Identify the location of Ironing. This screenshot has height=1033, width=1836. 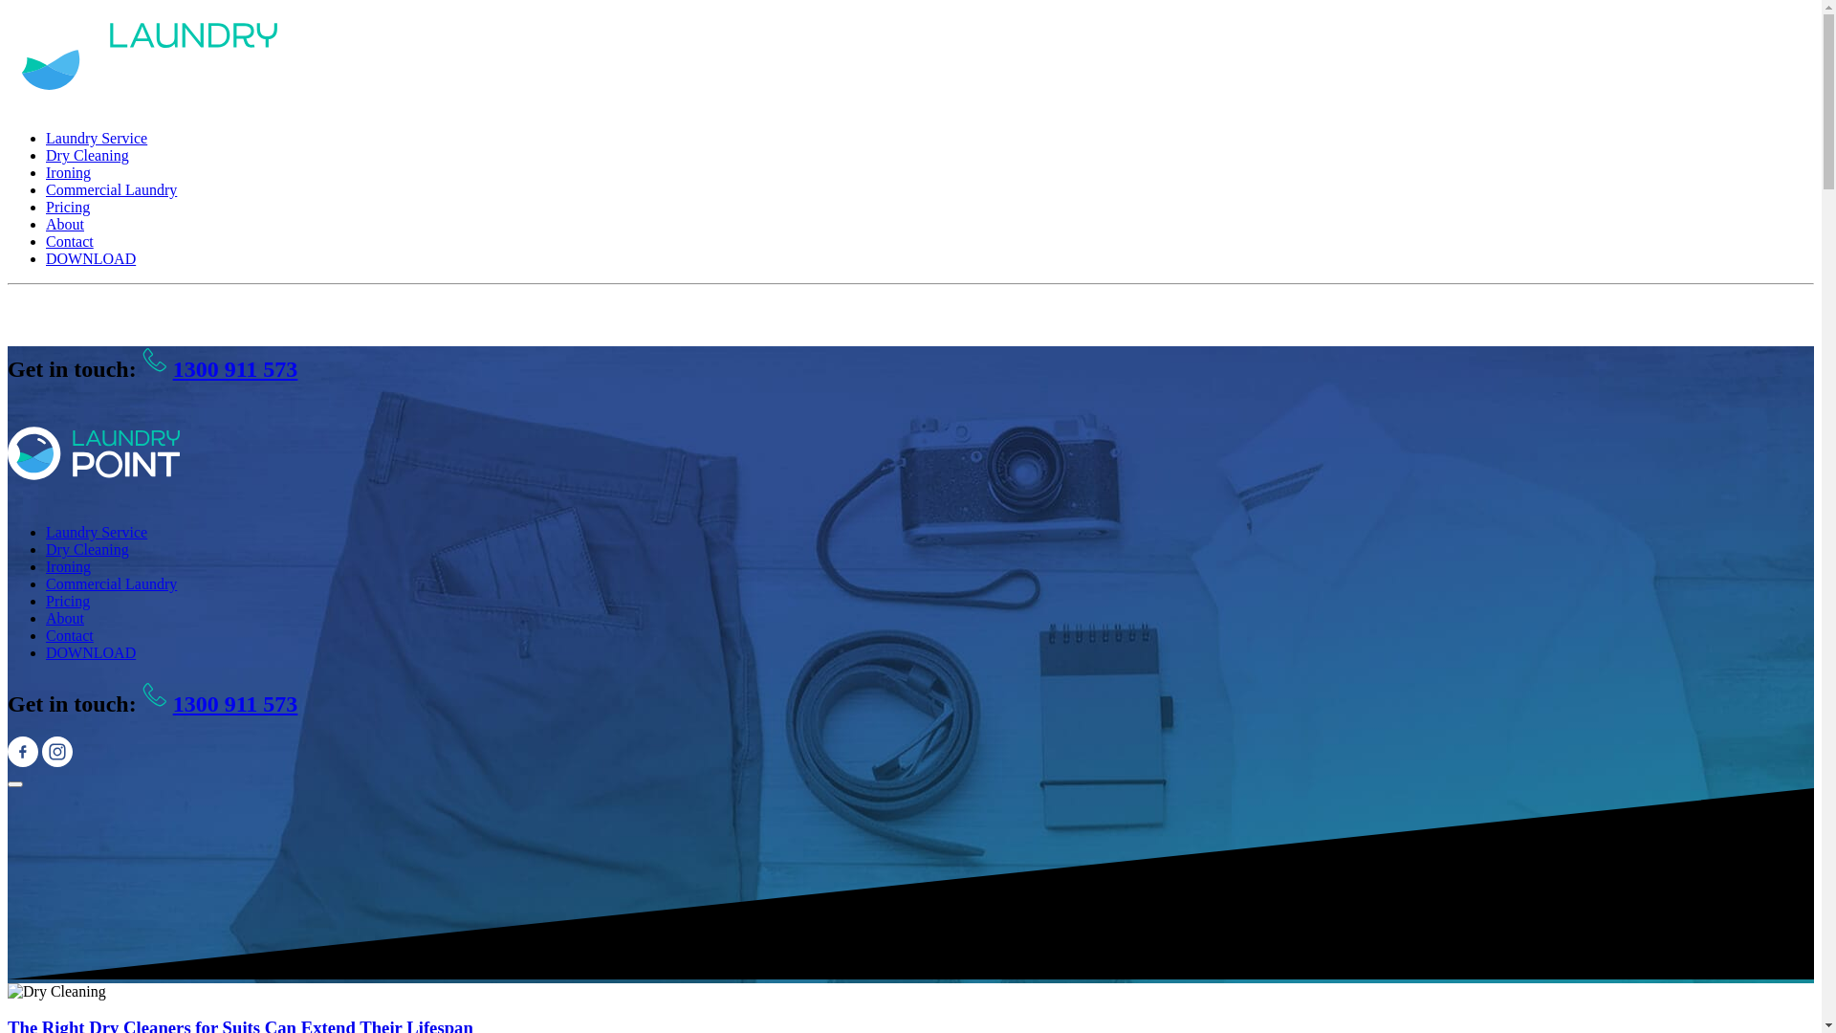
(69, 566).